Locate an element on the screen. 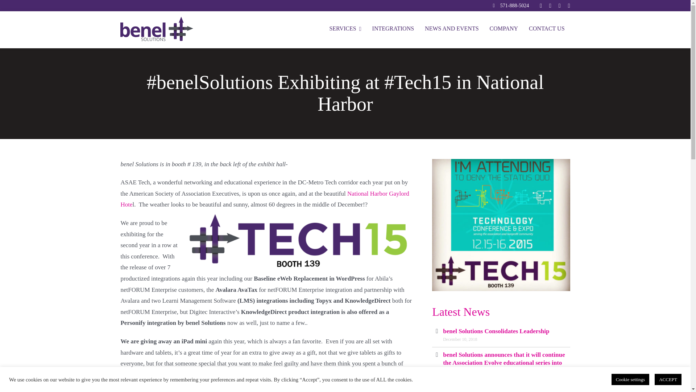  benel Solutions Consolidates Leadership is located at coordinates (496, 331).